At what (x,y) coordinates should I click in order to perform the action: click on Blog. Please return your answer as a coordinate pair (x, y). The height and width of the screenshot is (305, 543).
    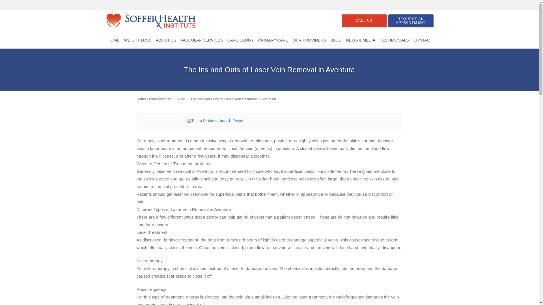
    Looking at the image, I should click on (182, 99).